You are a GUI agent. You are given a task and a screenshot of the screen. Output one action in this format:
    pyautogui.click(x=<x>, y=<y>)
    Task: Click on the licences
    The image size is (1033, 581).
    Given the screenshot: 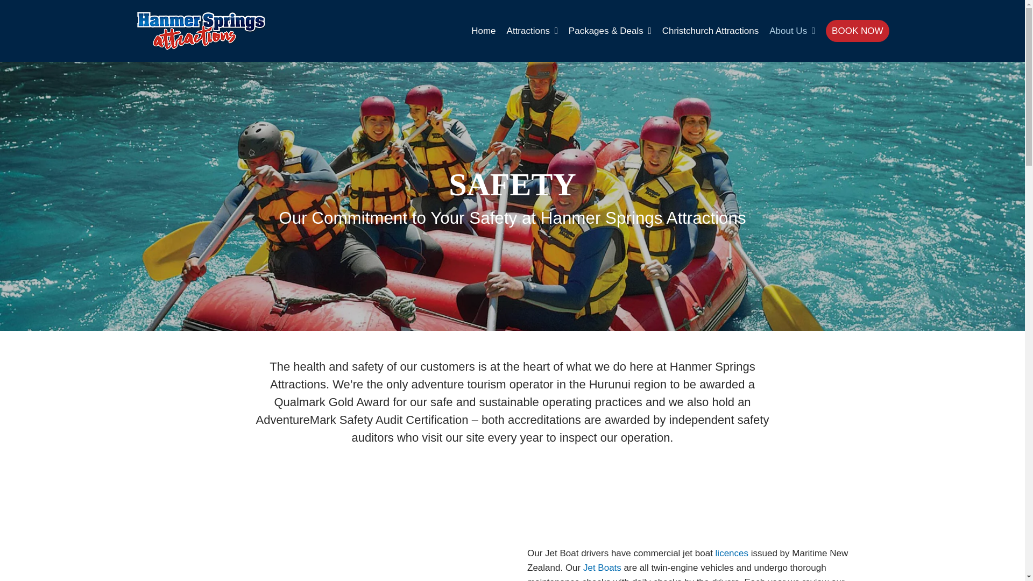 What is the action you would take?
    pyautogui.click(x=732, y=553)
    